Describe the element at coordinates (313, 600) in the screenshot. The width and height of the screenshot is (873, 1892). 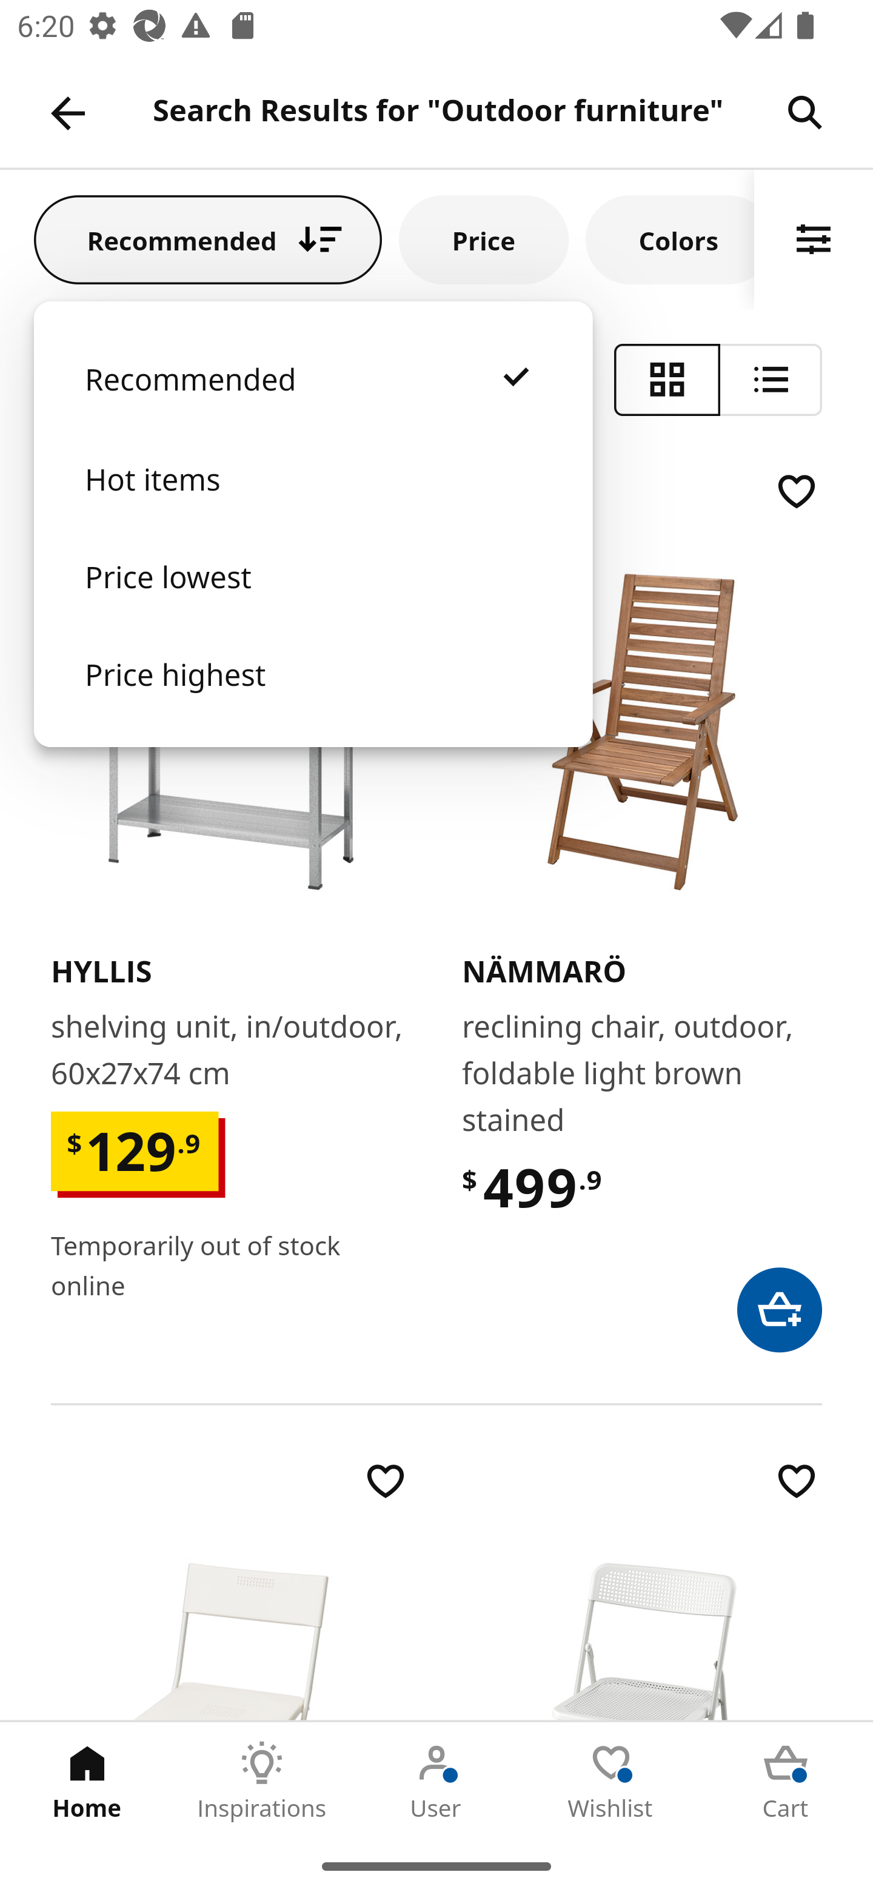
I see `Price lowest` at that location.